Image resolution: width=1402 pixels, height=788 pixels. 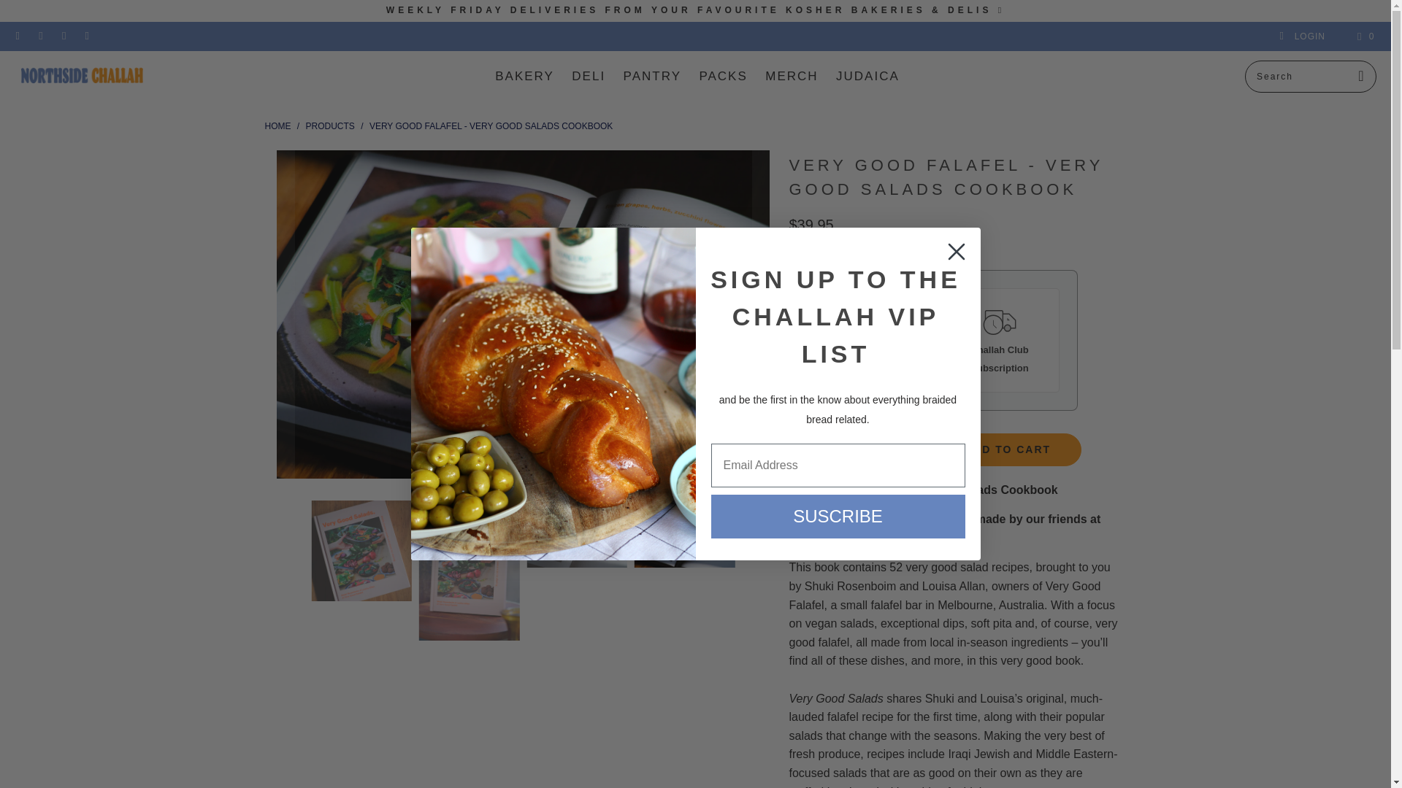 What do you see at coordinates (1301, 36) in the screenshot?
I see `My Account ` at bounding box center [1301, 36].